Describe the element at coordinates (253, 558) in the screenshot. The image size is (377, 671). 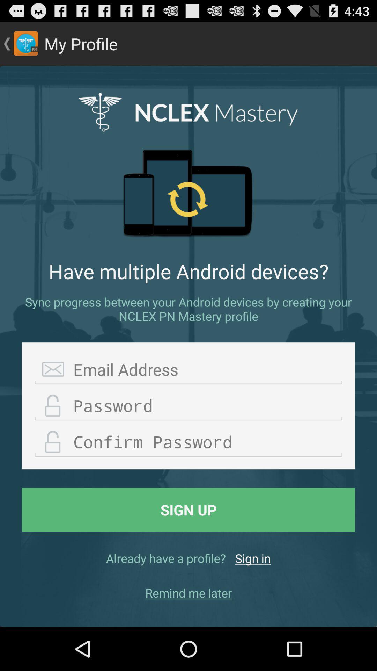
I see `select the item above the remind me later` at that location.